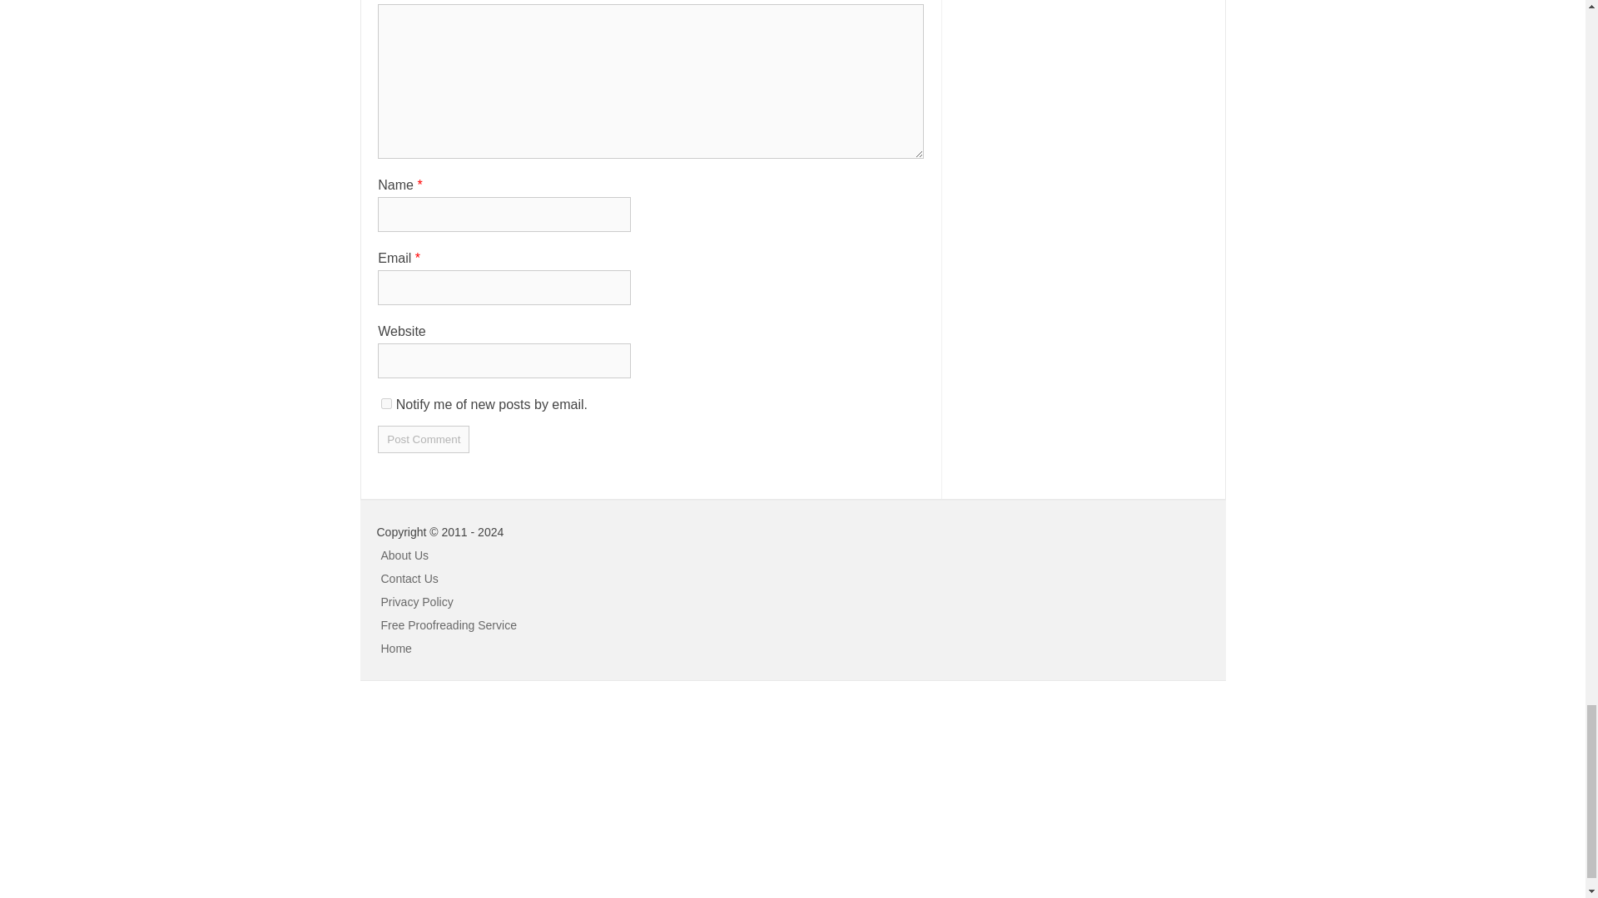 Image resolution: width=1598 pixels, height=898 pixels. What do you see at coordinates (396, 649) in the screenshot?
I see `Home` at bounding box center [396, 649].